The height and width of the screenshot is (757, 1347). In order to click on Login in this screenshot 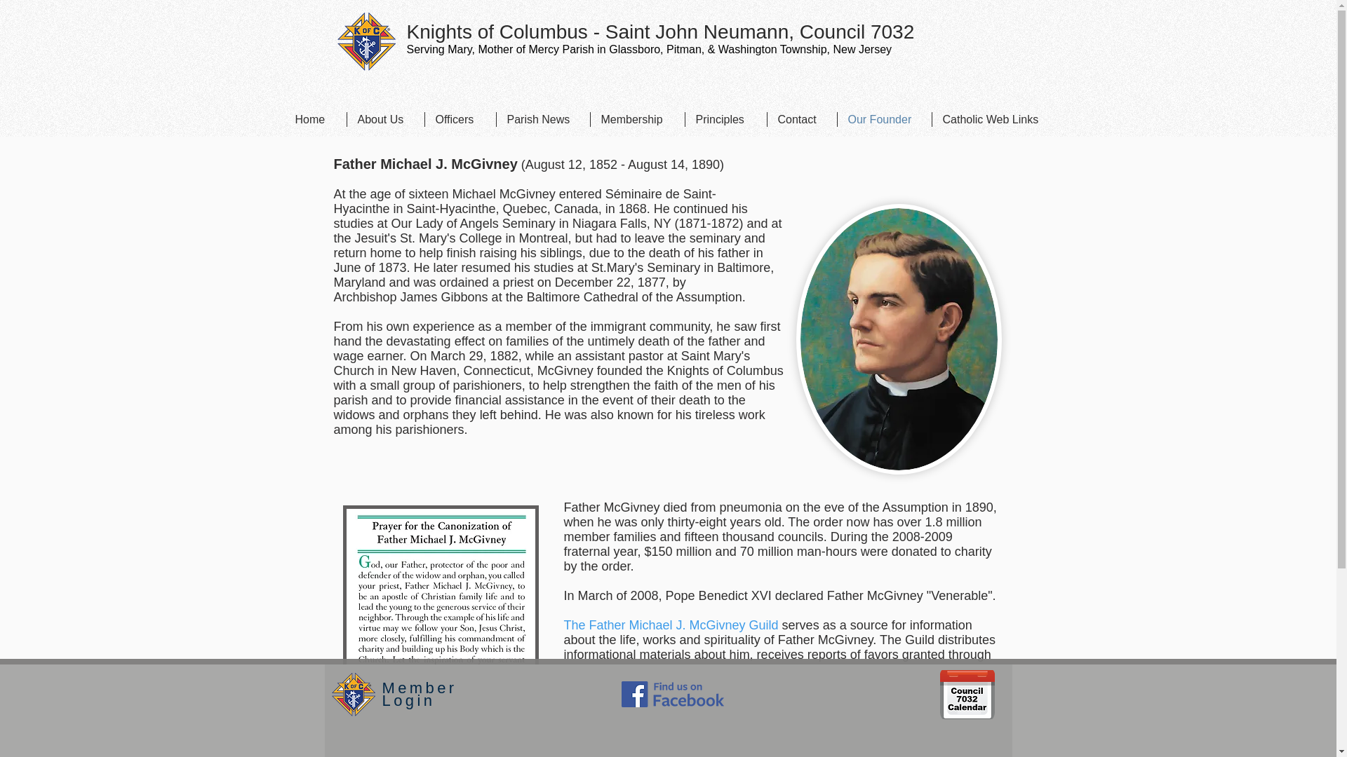, I will do `click(408, 700)`.